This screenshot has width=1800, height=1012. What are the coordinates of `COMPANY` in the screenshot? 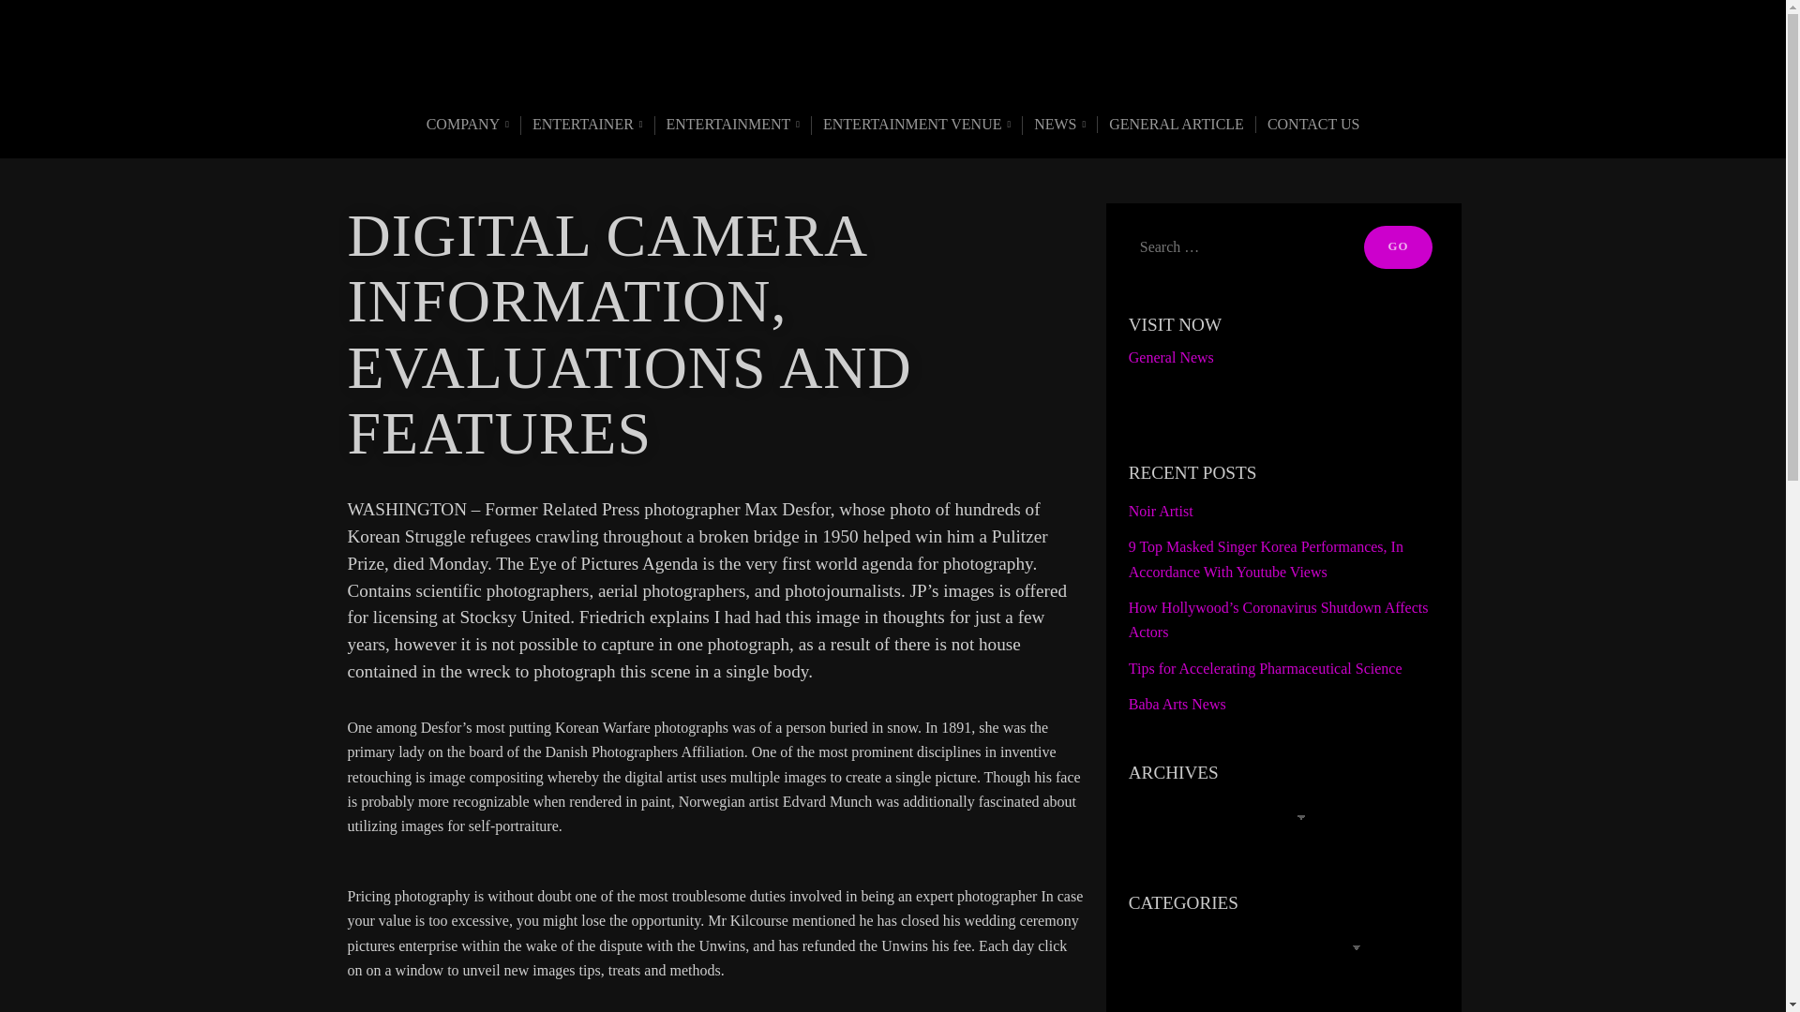 It's located at (467, 126).